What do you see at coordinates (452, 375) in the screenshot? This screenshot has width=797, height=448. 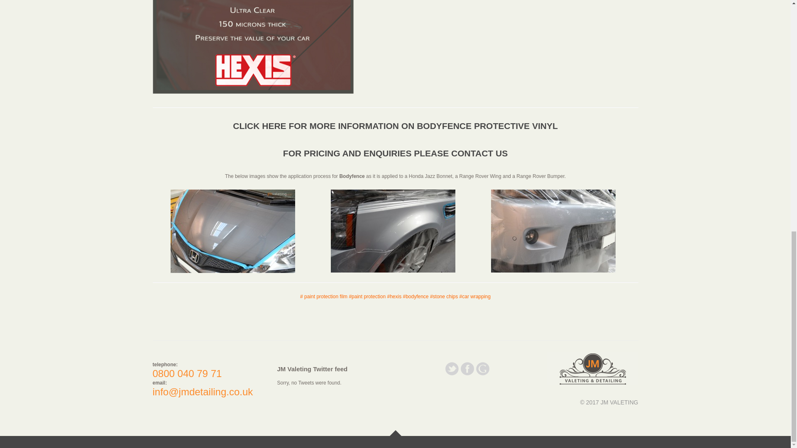 I see `twitter` at bounding box center [452, 375].